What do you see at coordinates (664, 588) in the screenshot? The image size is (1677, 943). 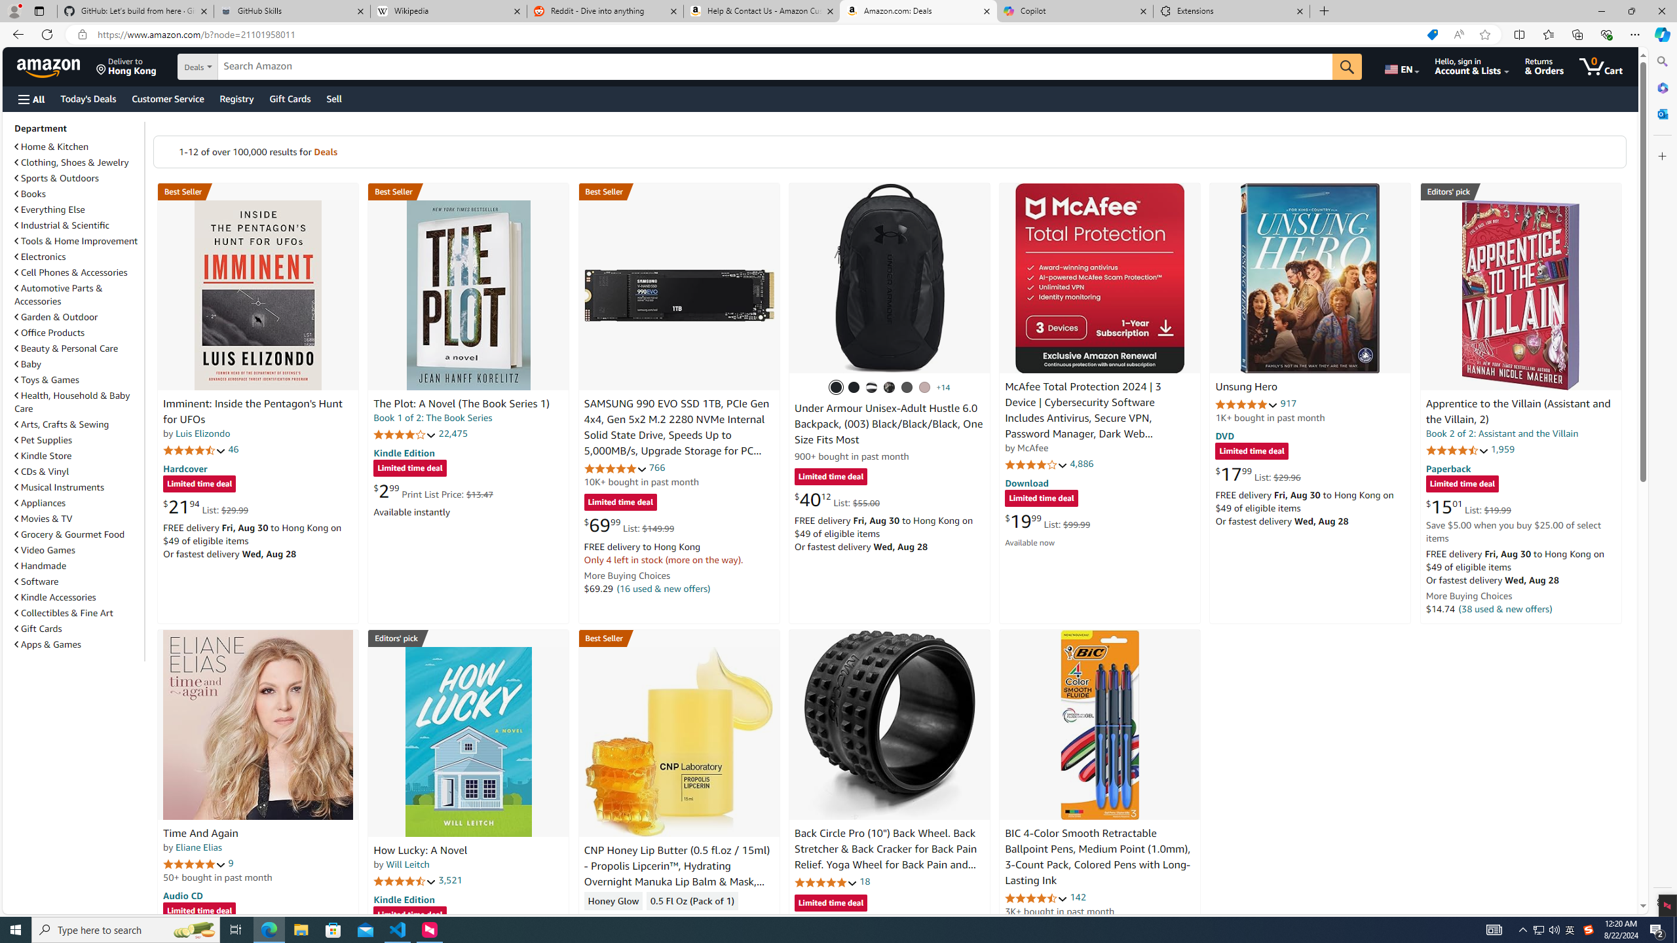 I see `(16 used & new offers)` at bounding box center [664, 588].